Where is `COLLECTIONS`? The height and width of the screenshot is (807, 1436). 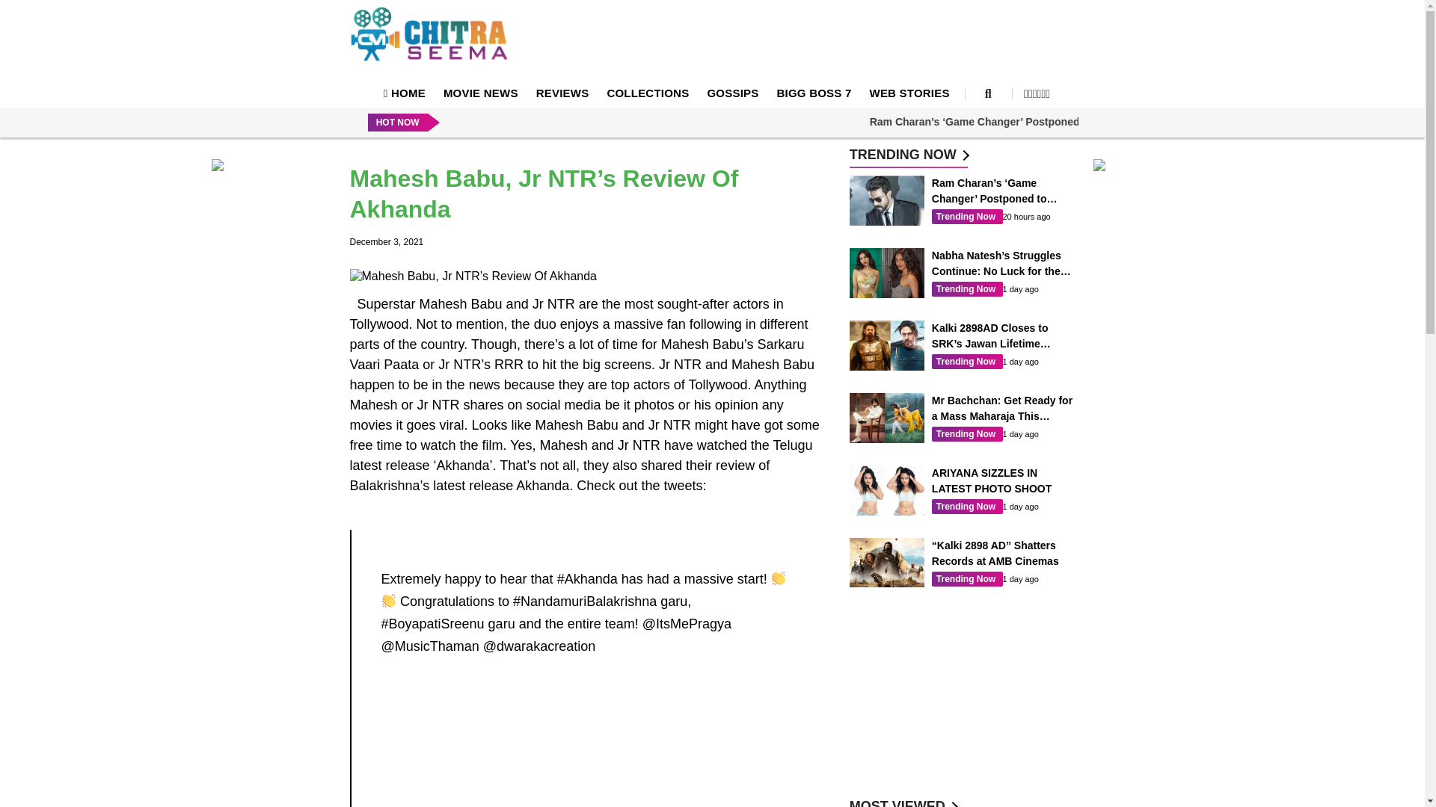 COLLECTIONS is located at coordinates (648, 93).